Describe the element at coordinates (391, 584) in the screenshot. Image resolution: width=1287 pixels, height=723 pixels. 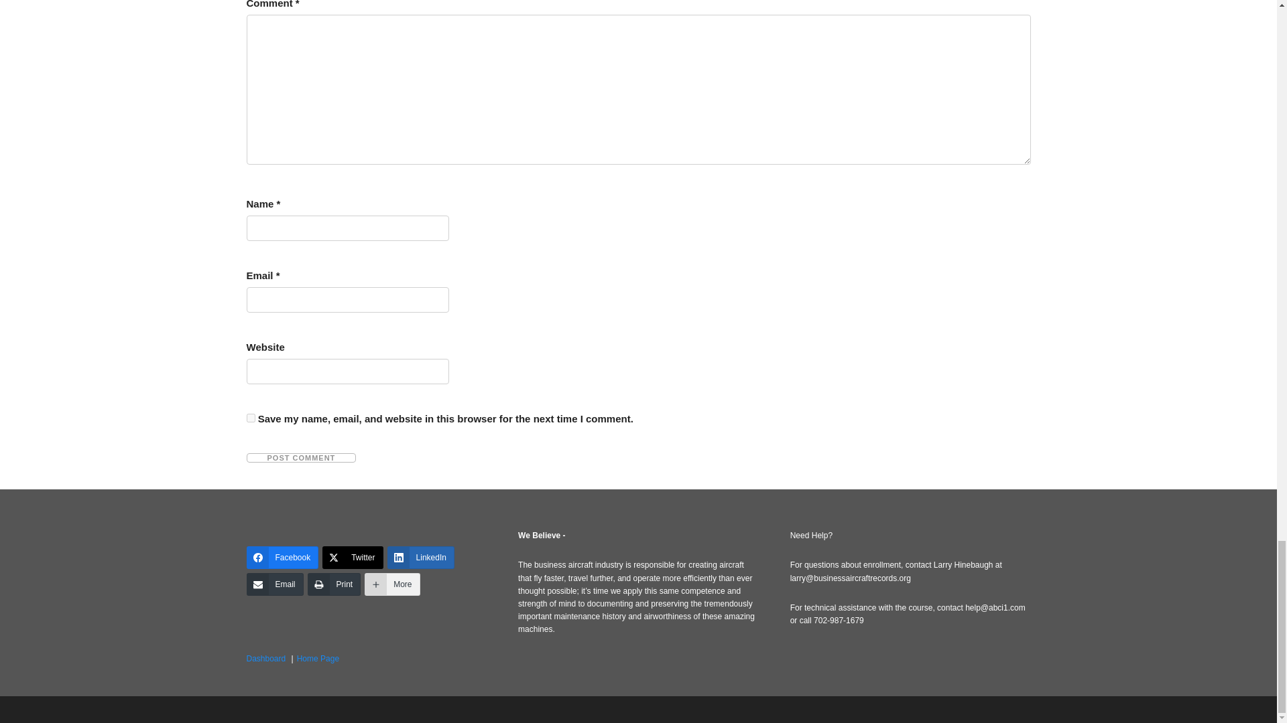
I see `More` at that location.